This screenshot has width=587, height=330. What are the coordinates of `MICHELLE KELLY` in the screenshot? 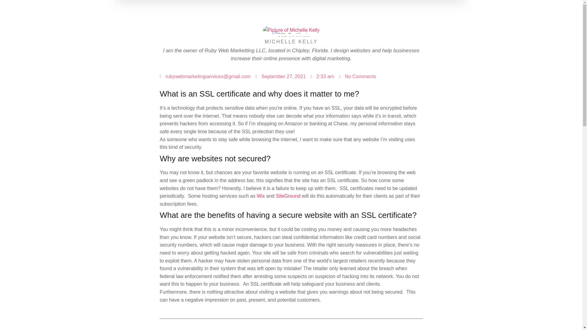 It's located at (291, 42).